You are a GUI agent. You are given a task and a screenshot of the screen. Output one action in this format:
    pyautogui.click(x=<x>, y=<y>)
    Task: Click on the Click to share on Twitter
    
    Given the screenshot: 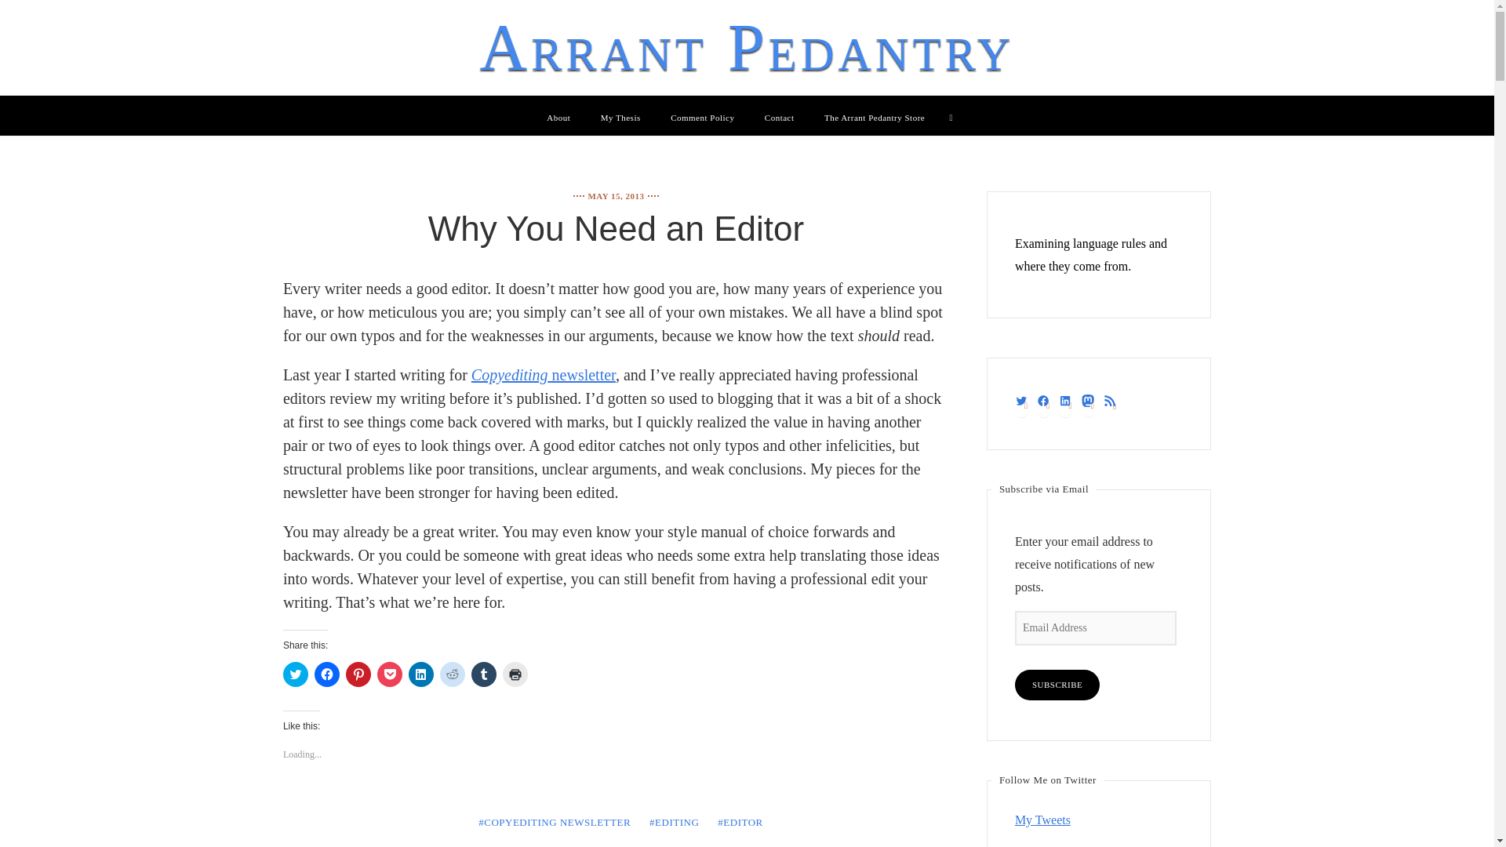 What is the action you would take?
    pyautogui.click(x=295, y=674)
    